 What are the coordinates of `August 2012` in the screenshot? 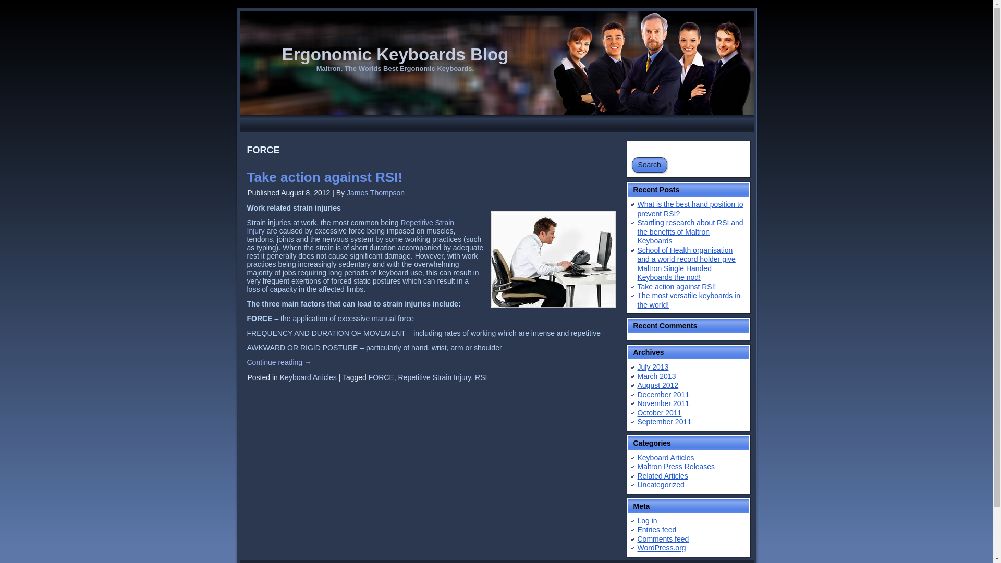 It's located at (658, 385).